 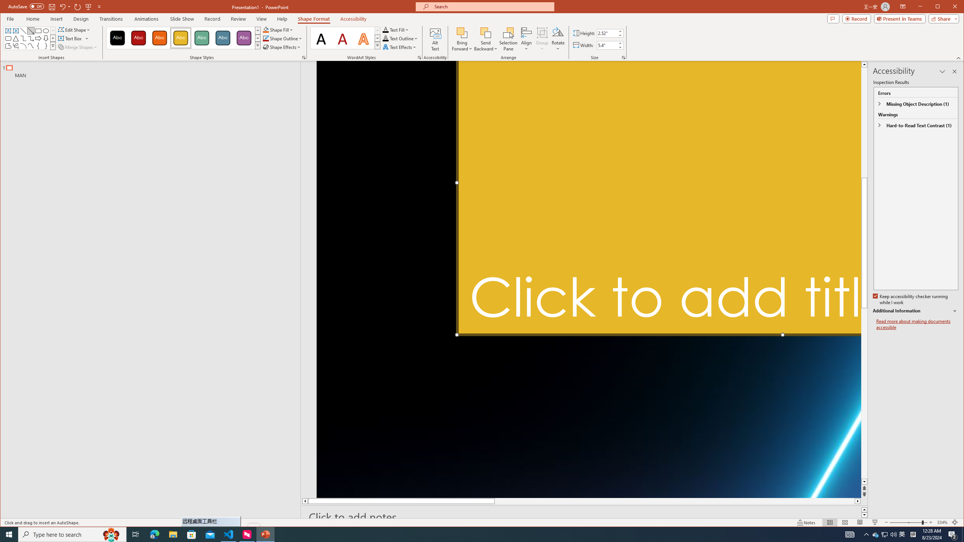 What do you see at coordinates (864, 117) in the screenshot?
I see `Page up` at bounding box center [864, 117].